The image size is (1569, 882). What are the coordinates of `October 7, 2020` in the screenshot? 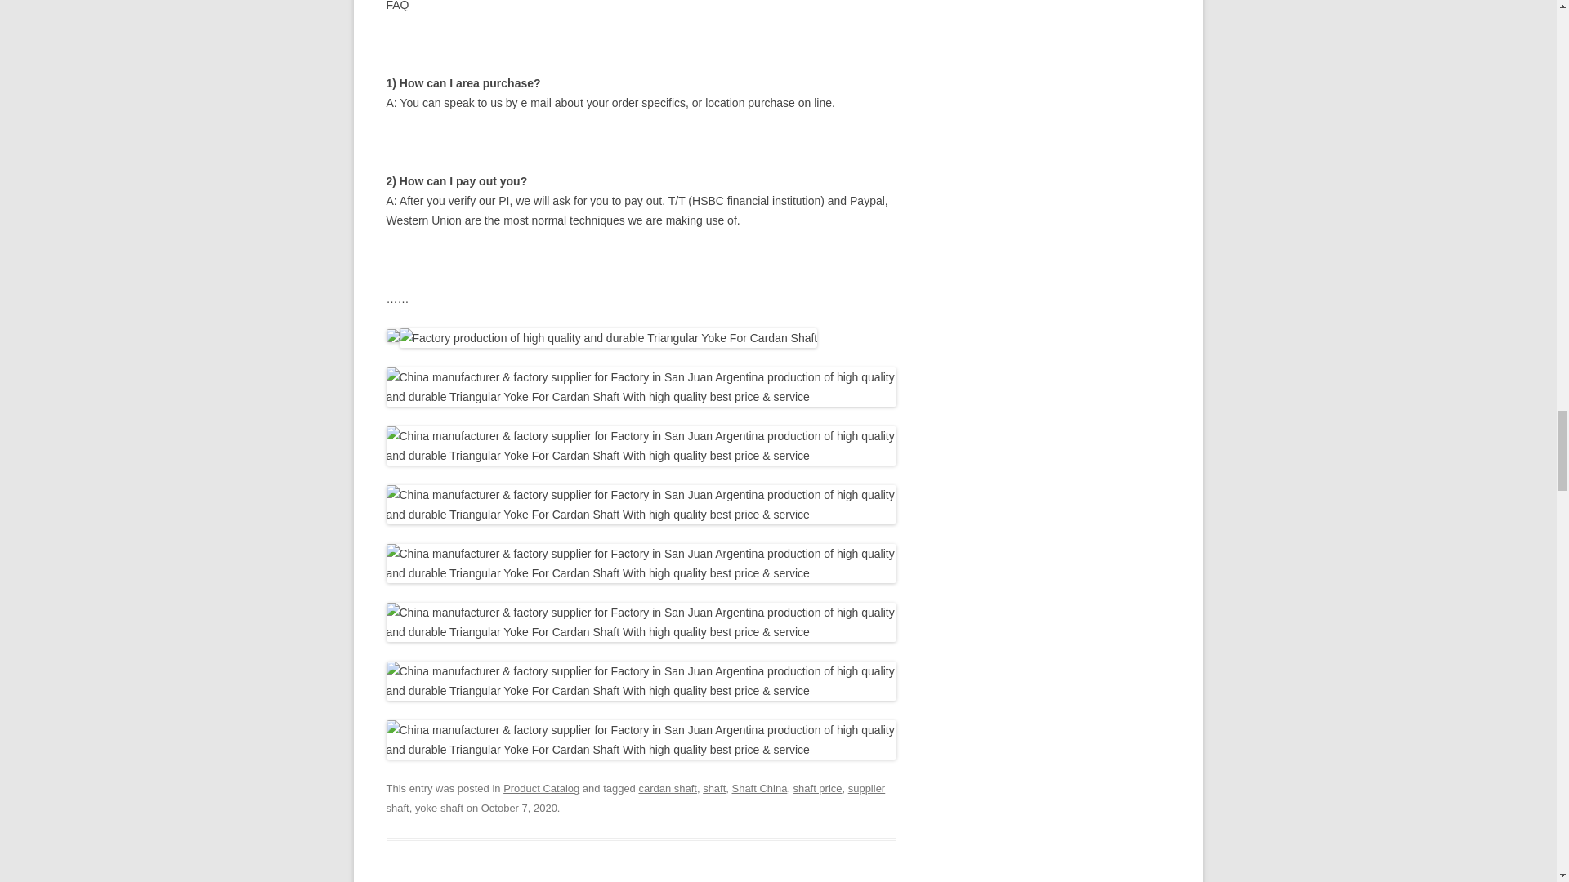 It's located at (519, 807).